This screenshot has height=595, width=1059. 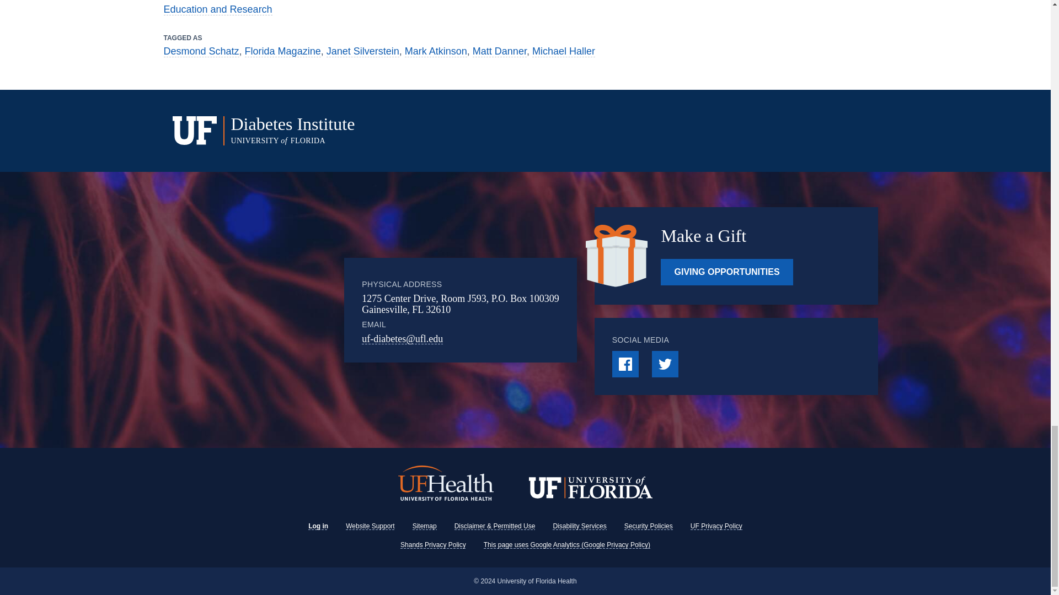 What do you see at coordinates (293, 310) in the screenshot?
I see `Google Maps Embed` at bounding box center [293, 310].